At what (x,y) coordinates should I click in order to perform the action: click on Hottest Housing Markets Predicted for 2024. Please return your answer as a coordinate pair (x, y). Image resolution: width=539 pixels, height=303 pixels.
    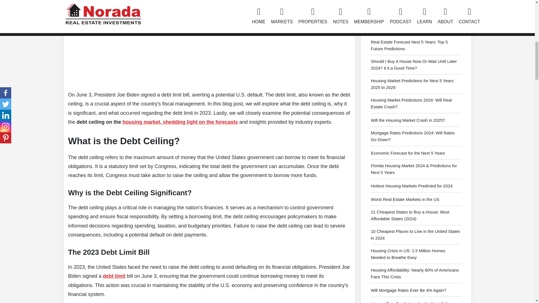
    Looking at the image, I should click on (416, 187).